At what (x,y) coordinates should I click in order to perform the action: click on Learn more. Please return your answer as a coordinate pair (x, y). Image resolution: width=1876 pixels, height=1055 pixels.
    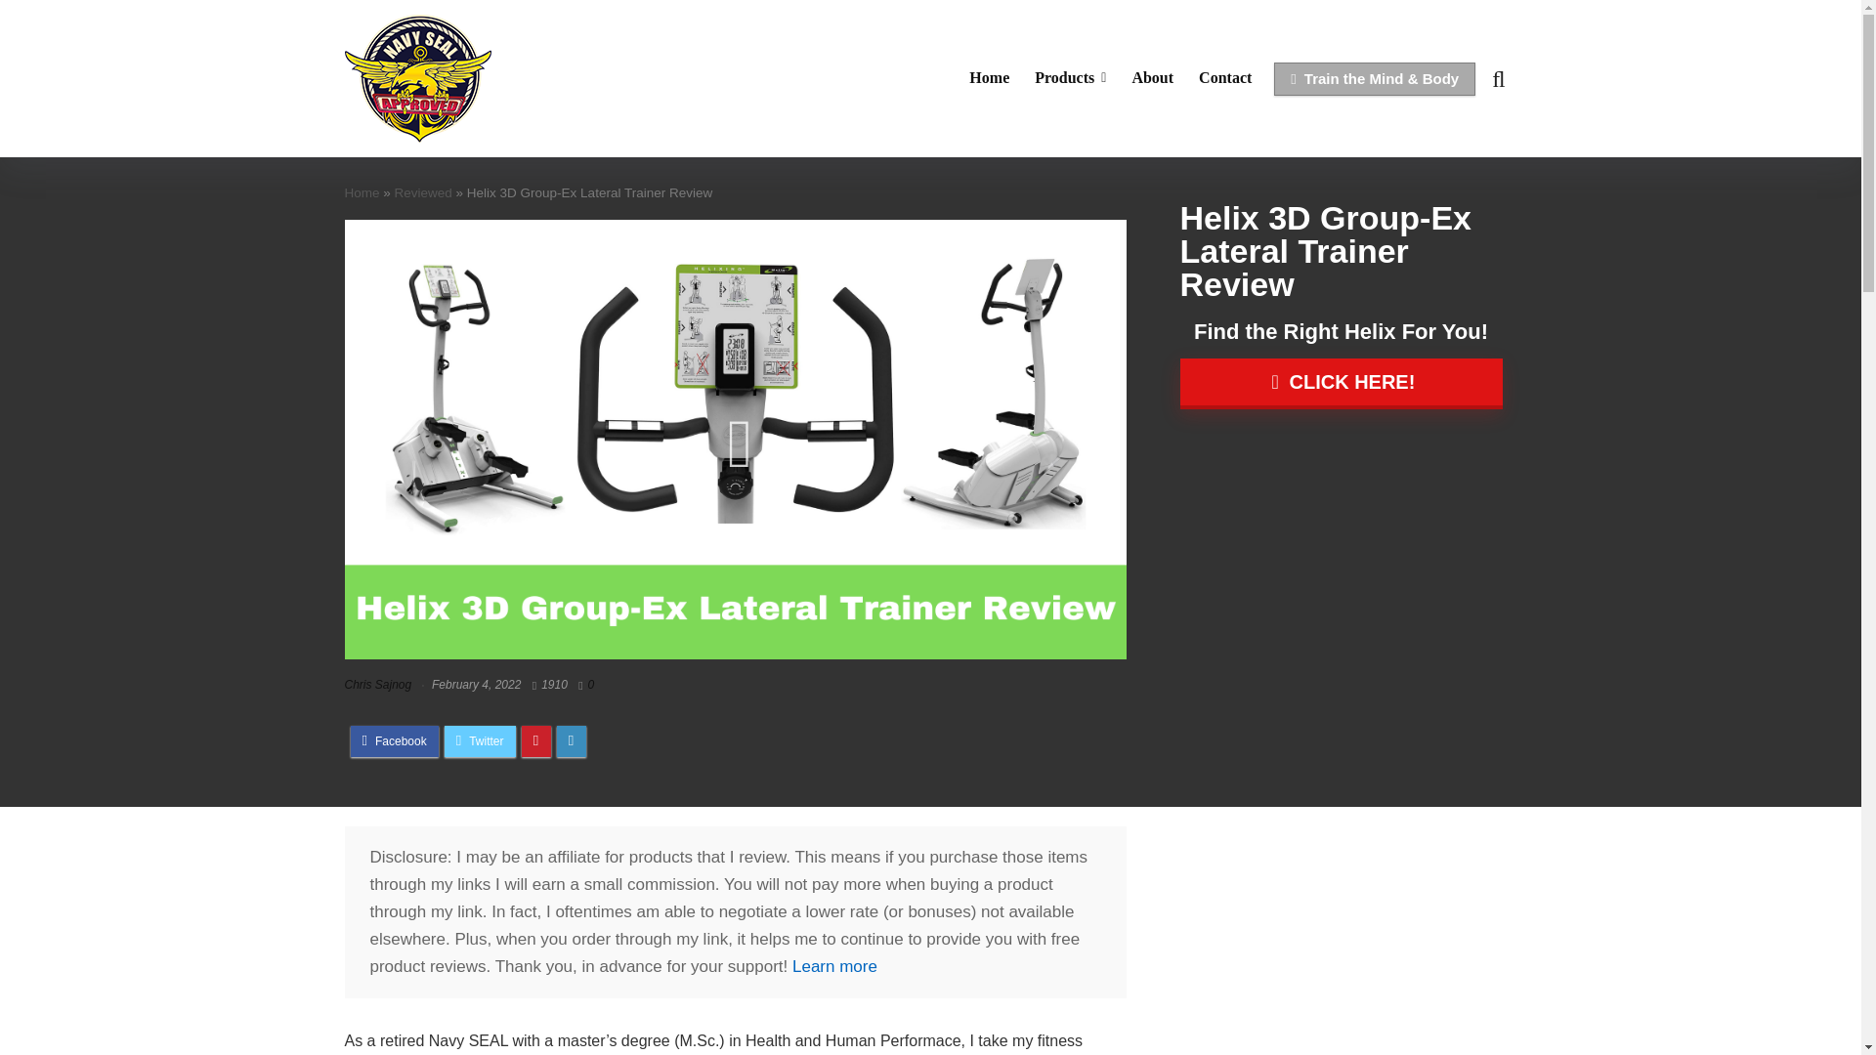
    Looking at the image, I should click on (834, 966).